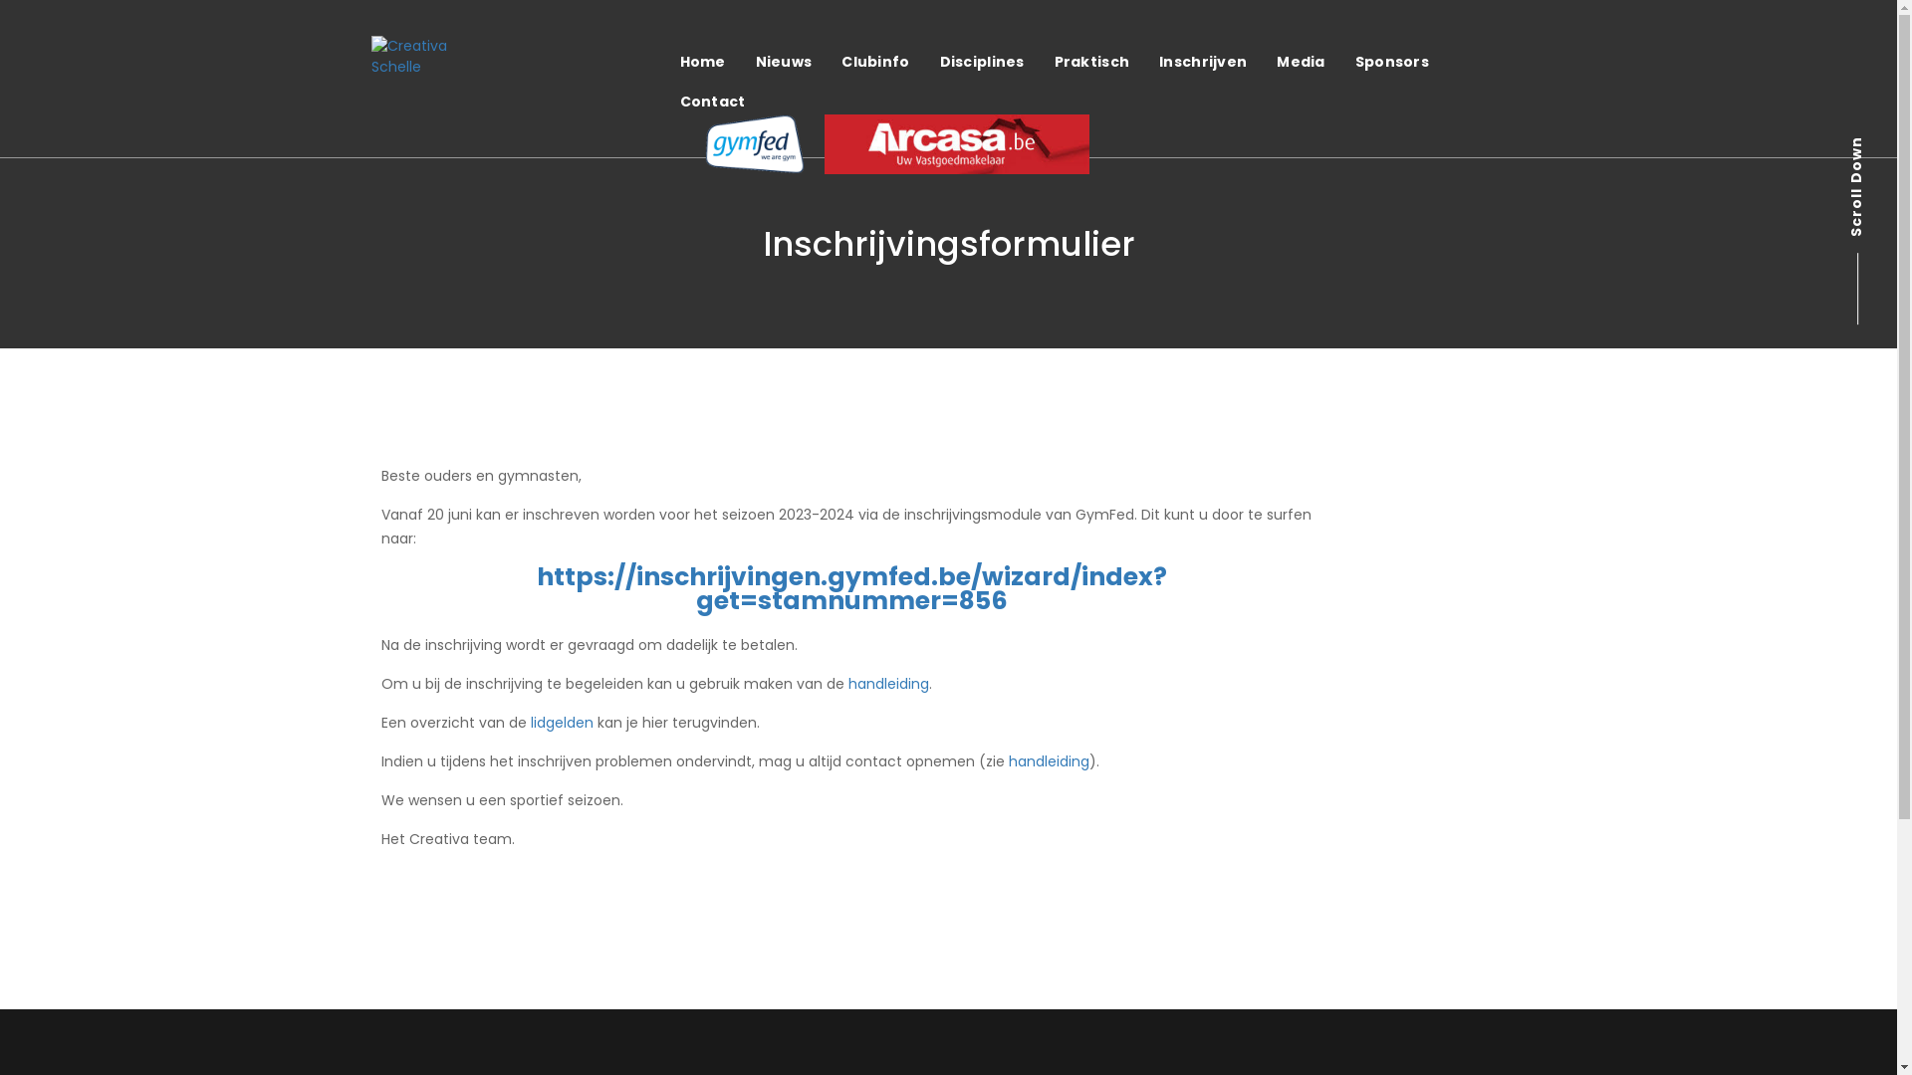 Image resolution: width=1912 pixels, height=1075 pixels. Describe the element at coordinates (1203, 62) in the screenshot. I see `Inschrijven` at that location.